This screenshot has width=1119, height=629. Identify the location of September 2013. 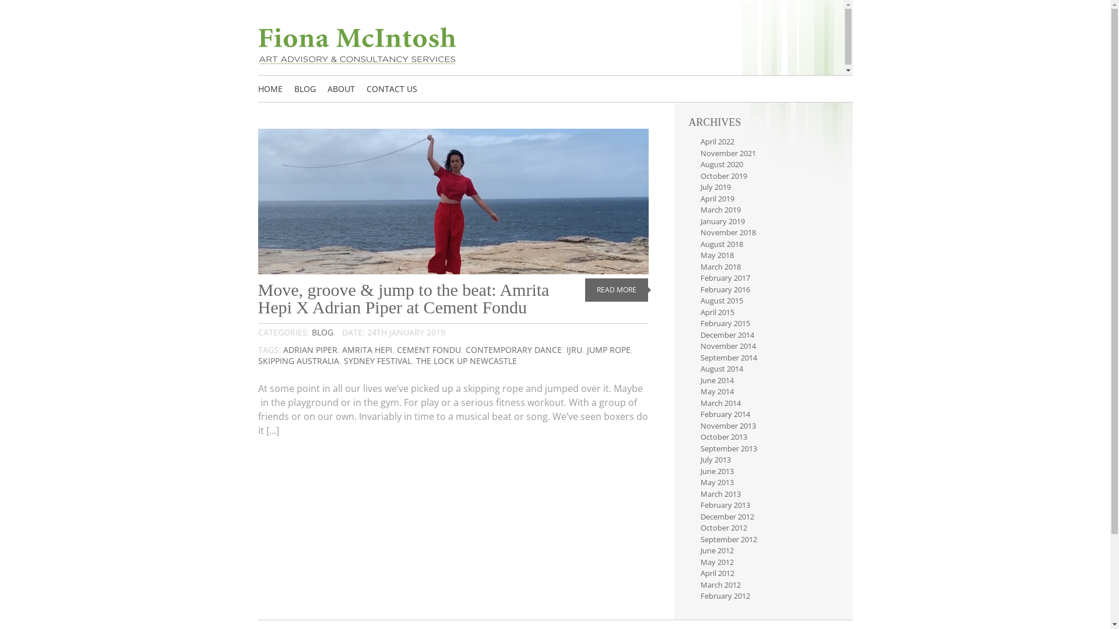
(729, 448).